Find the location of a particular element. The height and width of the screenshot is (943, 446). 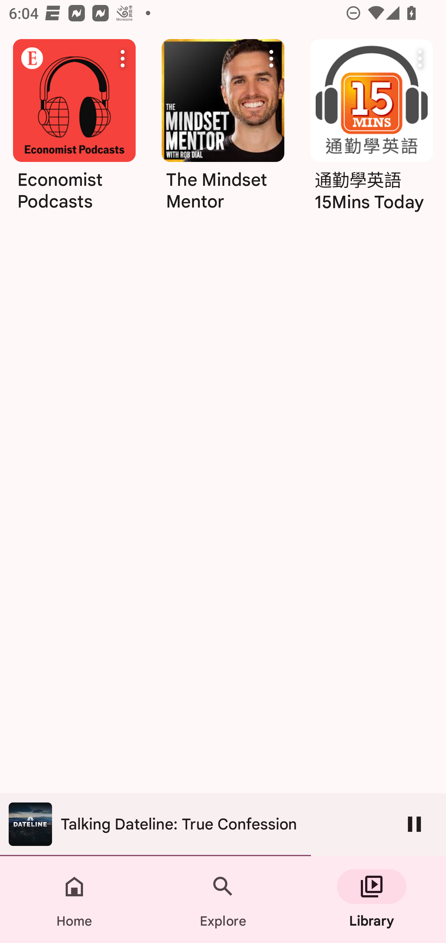

Pause is located at coordinates (414, 824).